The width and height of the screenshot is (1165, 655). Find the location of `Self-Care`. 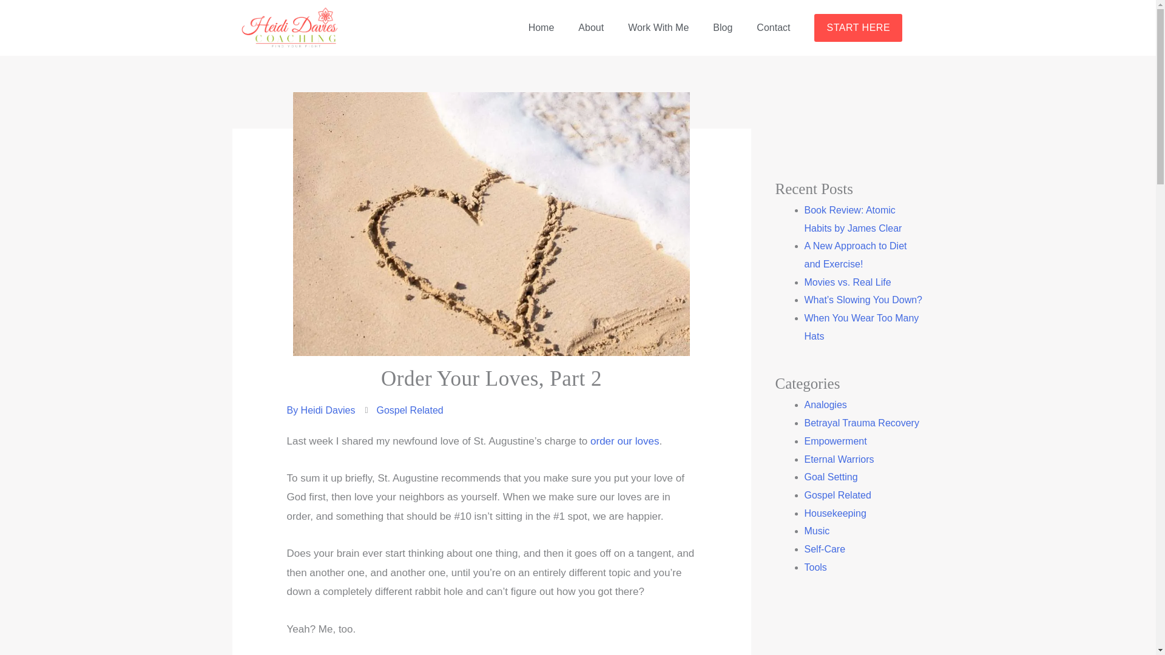

Self-Care is located at coordinates (825, 549).